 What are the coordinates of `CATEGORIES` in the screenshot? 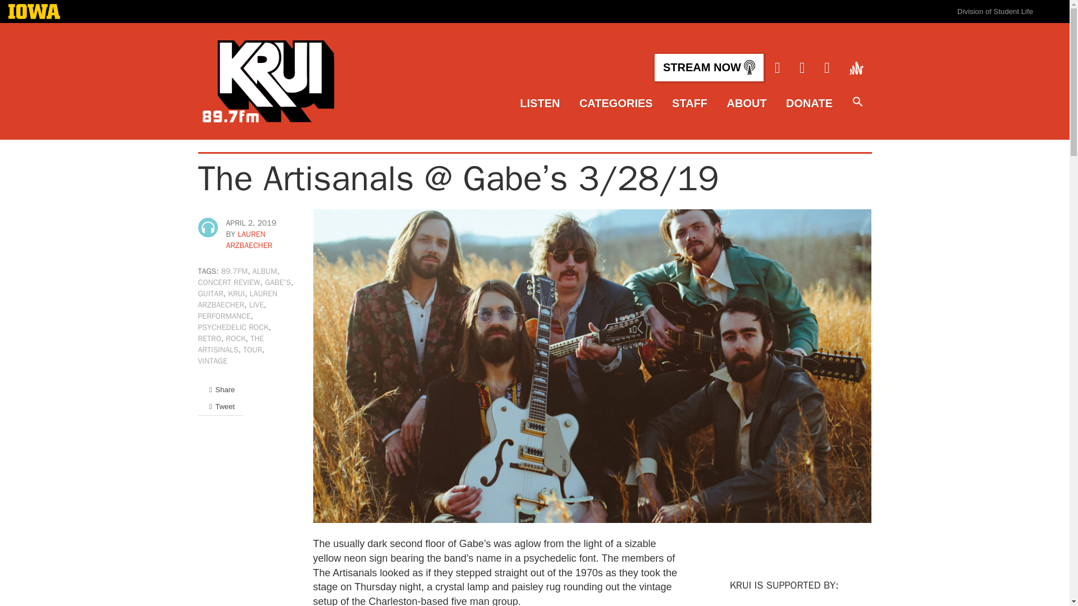 It's located at (616, 103).